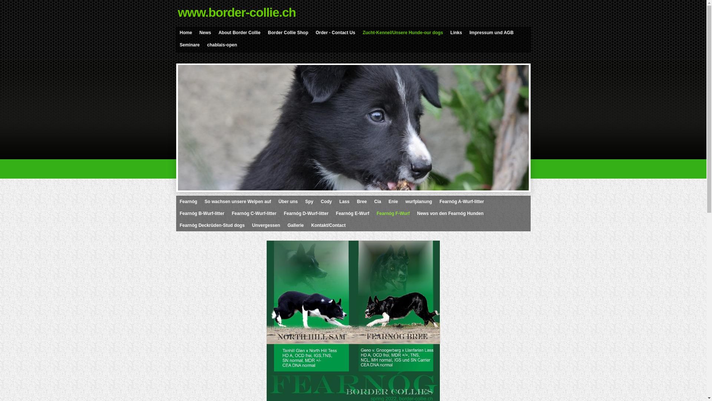  What do you see at coordinates (222, 45) in the screenshot?
I see `chablais-open` at bounding box center [222, 45].